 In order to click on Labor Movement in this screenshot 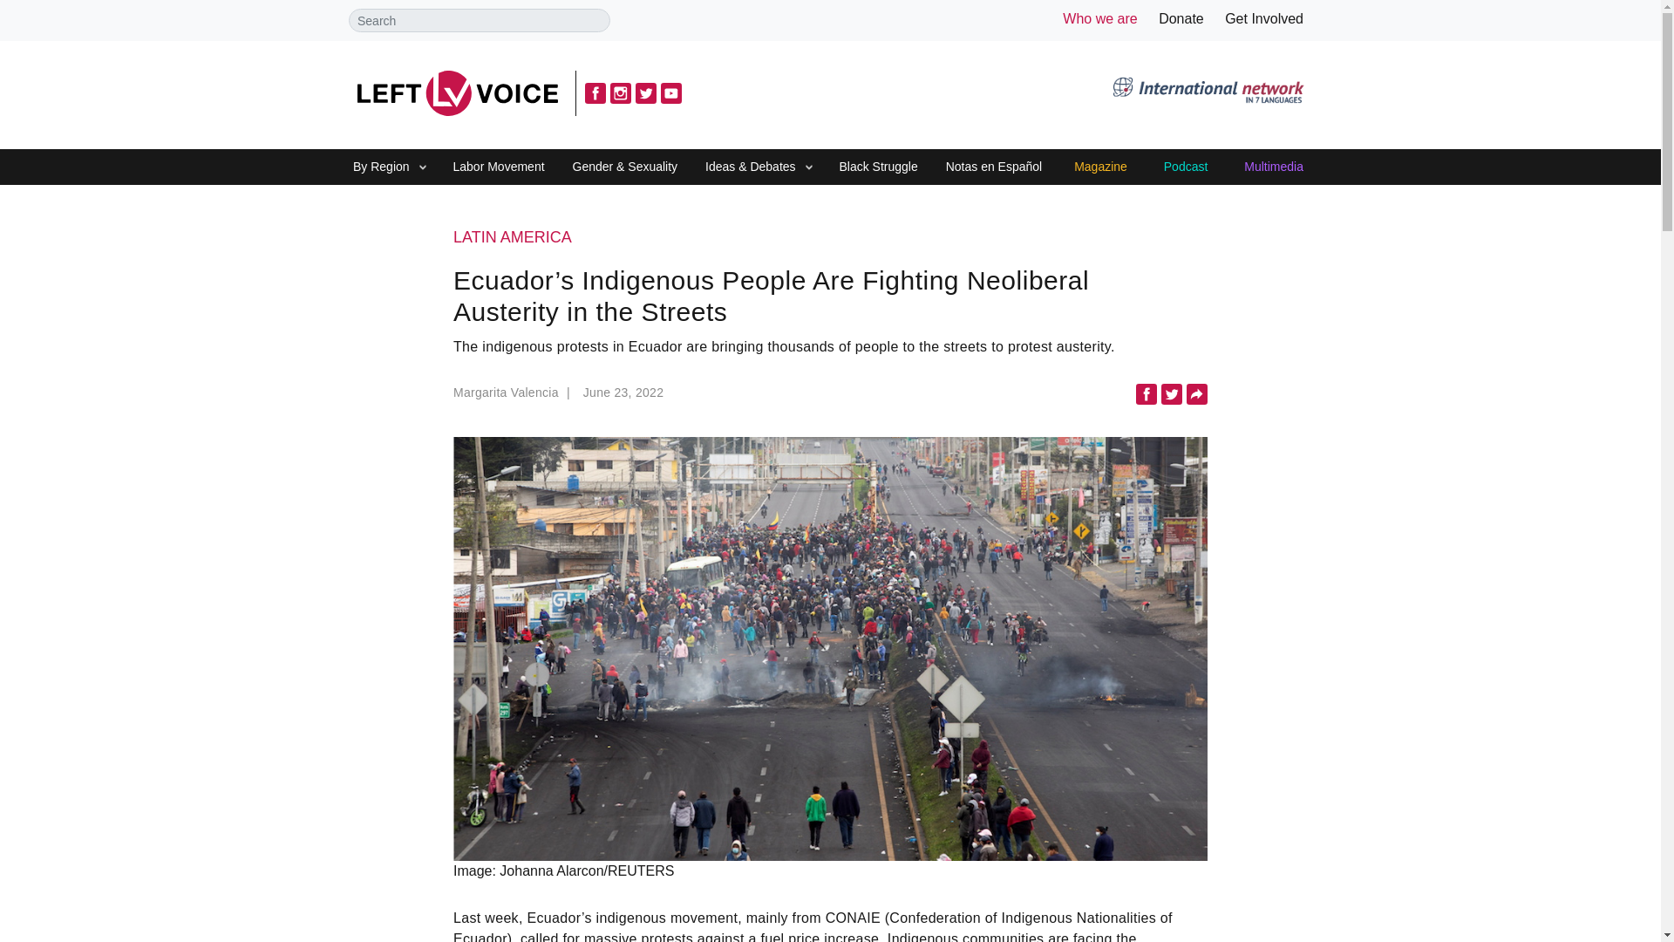, I will do `click(499, 167)`.